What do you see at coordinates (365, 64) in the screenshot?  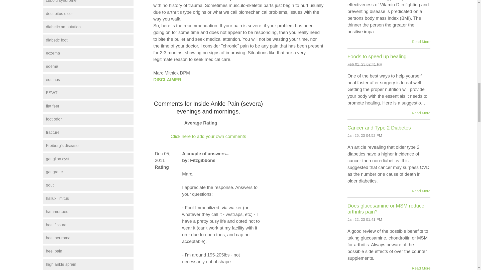 I see `2023-02-01T14:41:41-0500` at bounding box center [365, 64].